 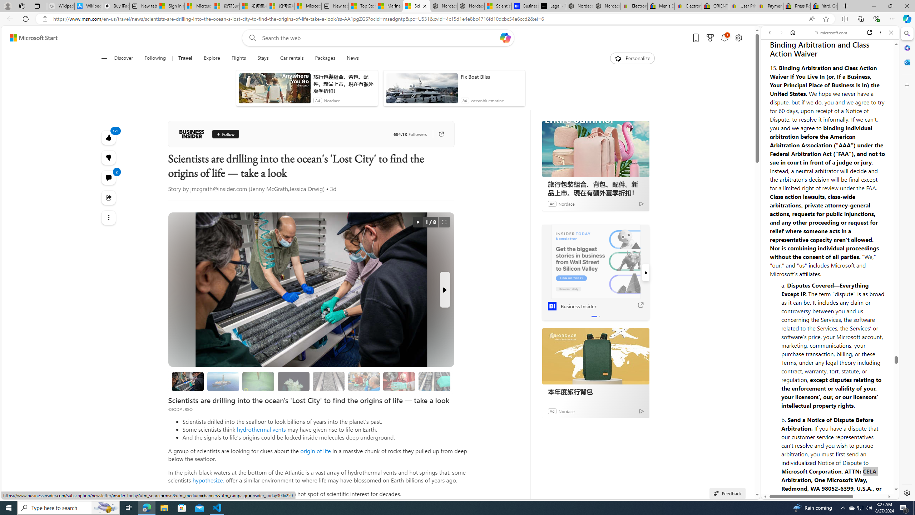 What do you see at coordinates (363, 381) in the screenshot?
I see `Looking for evidence of oxygen-free life` at bounding box center [363, 381].